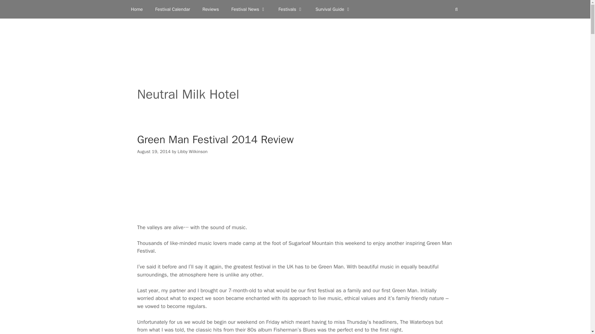 The width and height of the screenshot is (595, 334). Describe the element at coordinates (248, 9) in the screenshot. I see `Festival News` at that location.